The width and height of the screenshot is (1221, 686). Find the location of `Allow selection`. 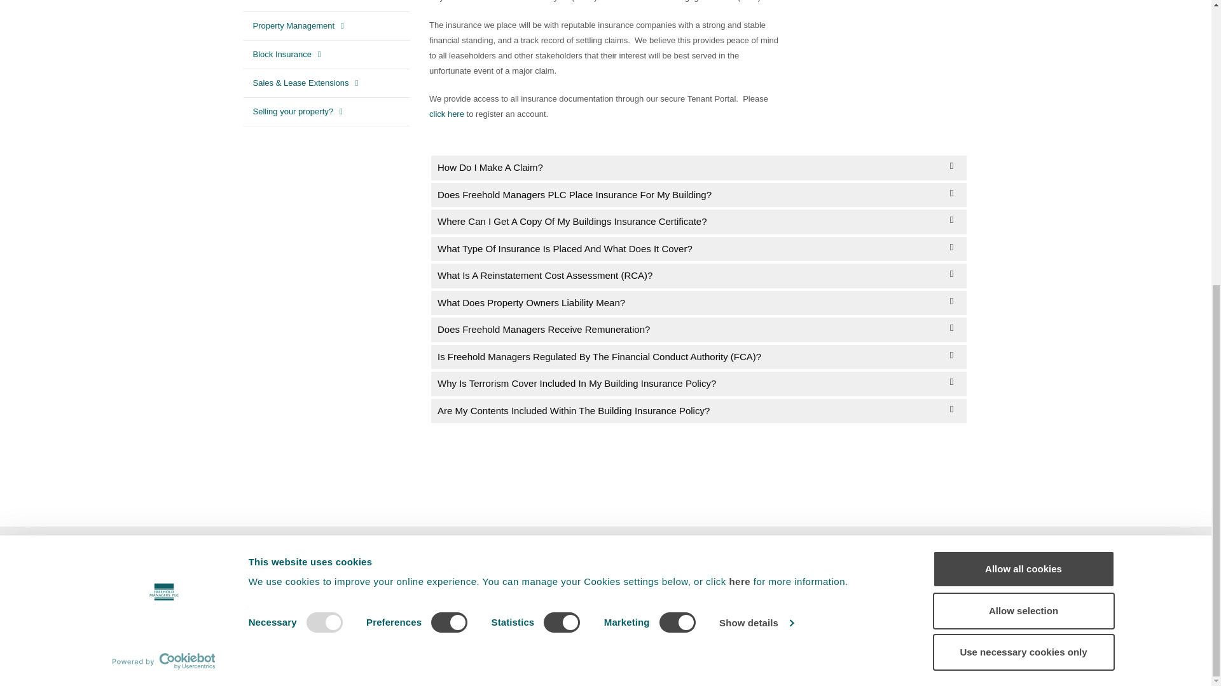

Allow selection is located at coordinates (1023, 127).